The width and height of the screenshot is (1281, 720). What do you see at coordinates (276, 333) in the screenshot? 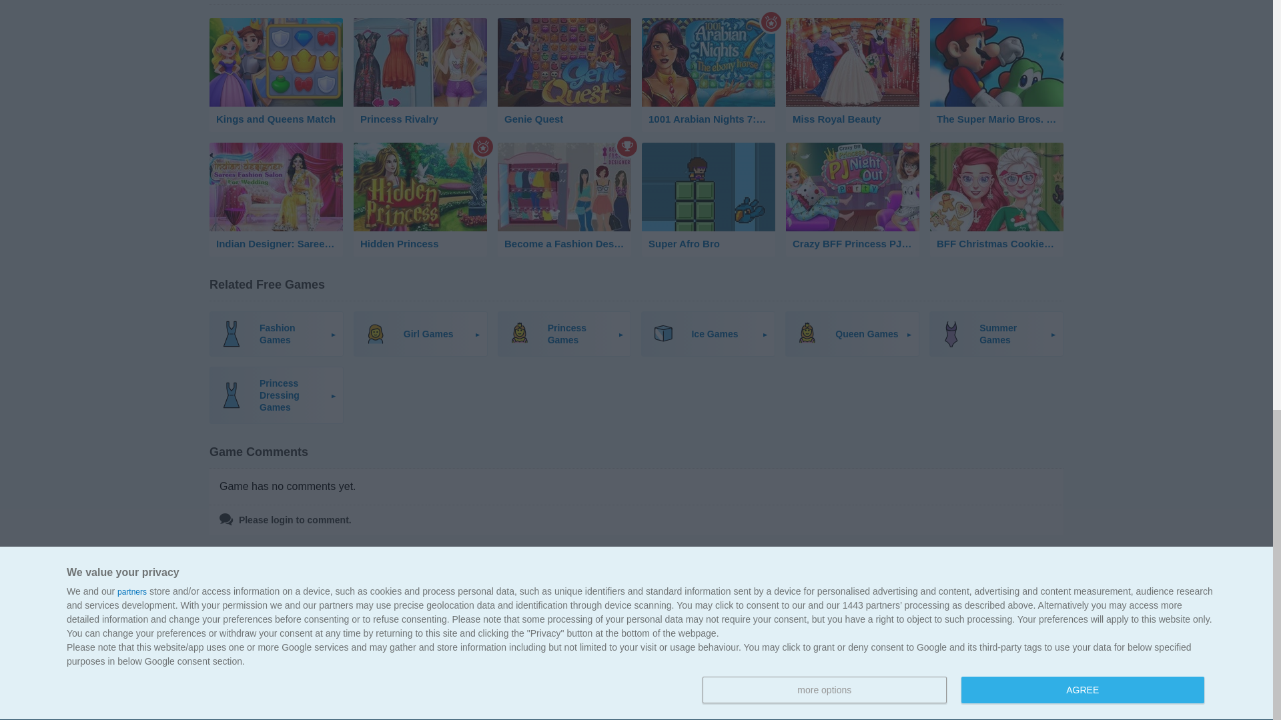
I see `Fashion Games` at bounding box center [276, 333].